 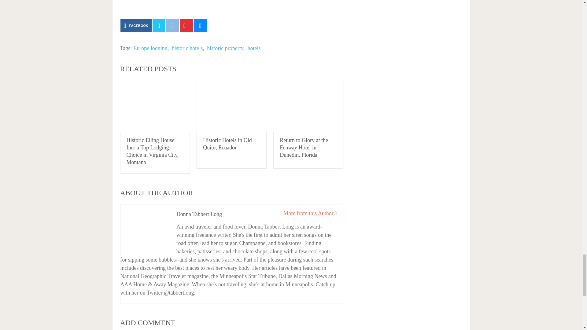 I want to click on FACEBOOK, so click(x=136, y=25).